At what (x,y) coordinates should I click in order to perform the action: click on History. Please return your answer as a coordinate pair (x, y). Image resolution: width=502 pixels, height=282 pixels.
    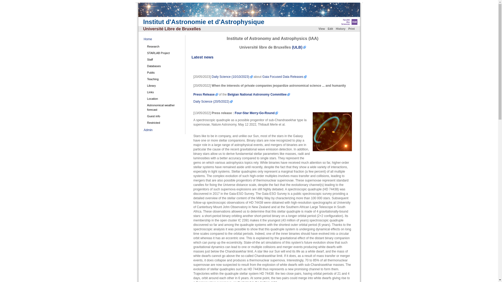
    Looking at the image, I should click on (341, 29).